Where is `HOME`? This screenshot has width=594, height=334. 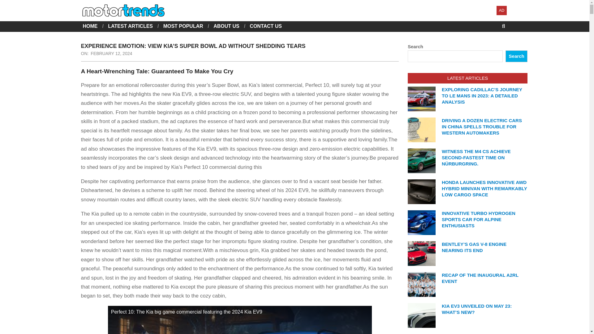
HOME is located at coordinates (90, 26).